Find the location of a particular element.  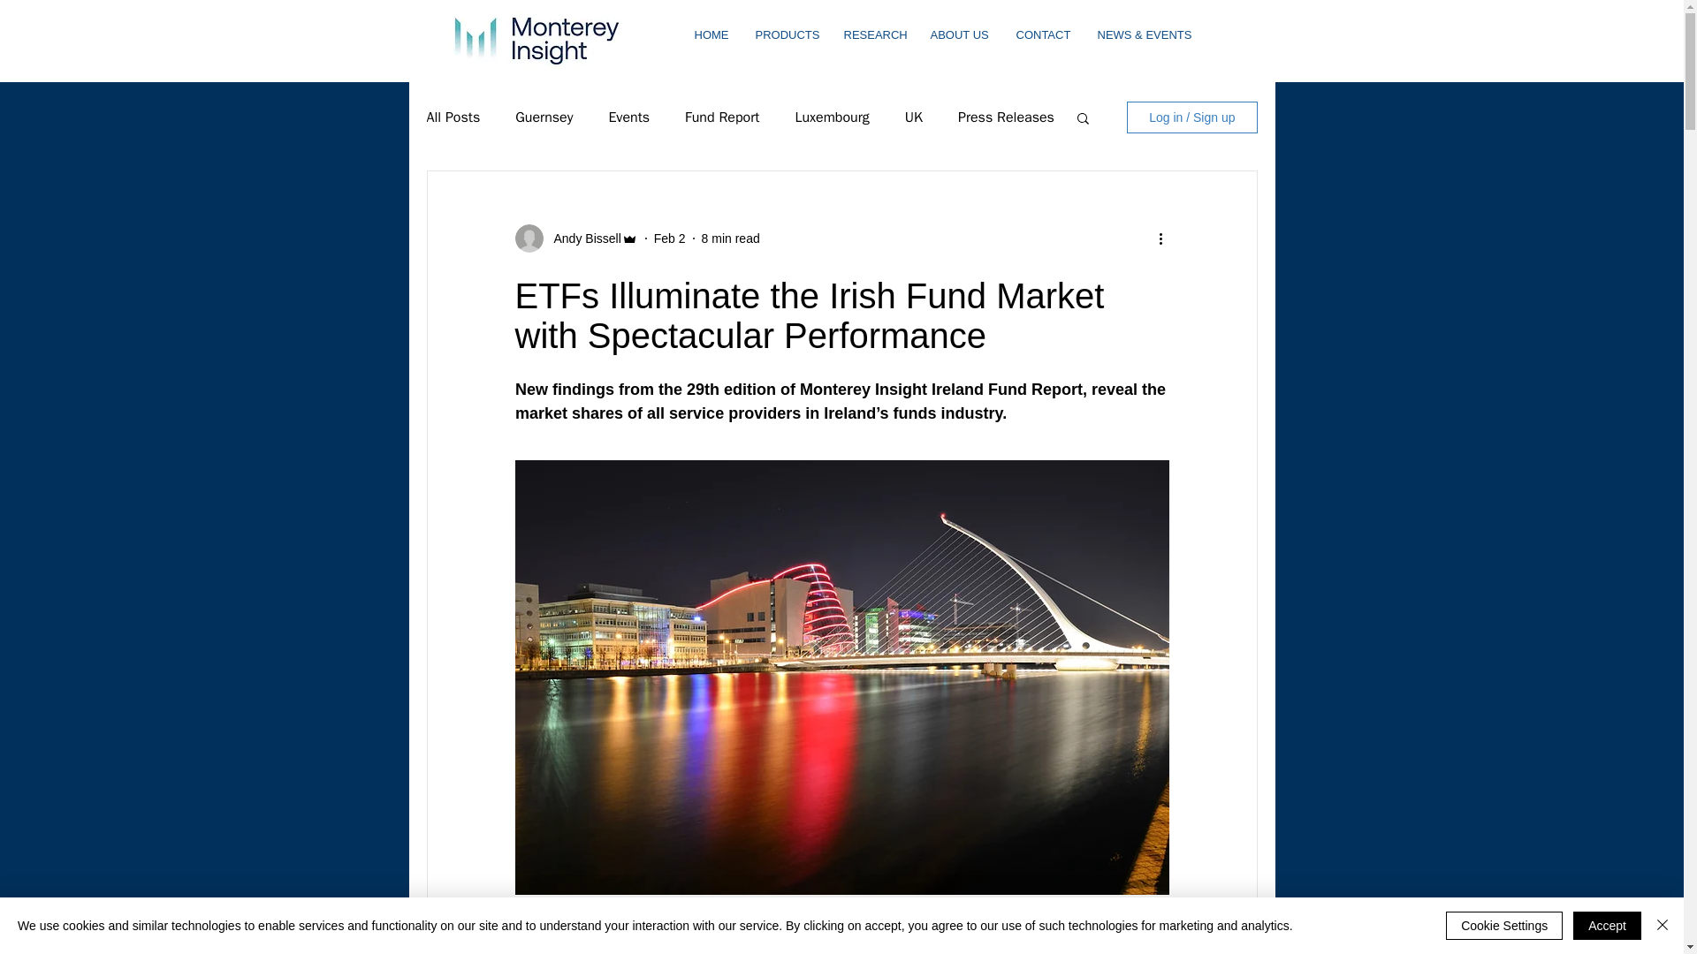

All Posts is located at coordinates (453, 117).